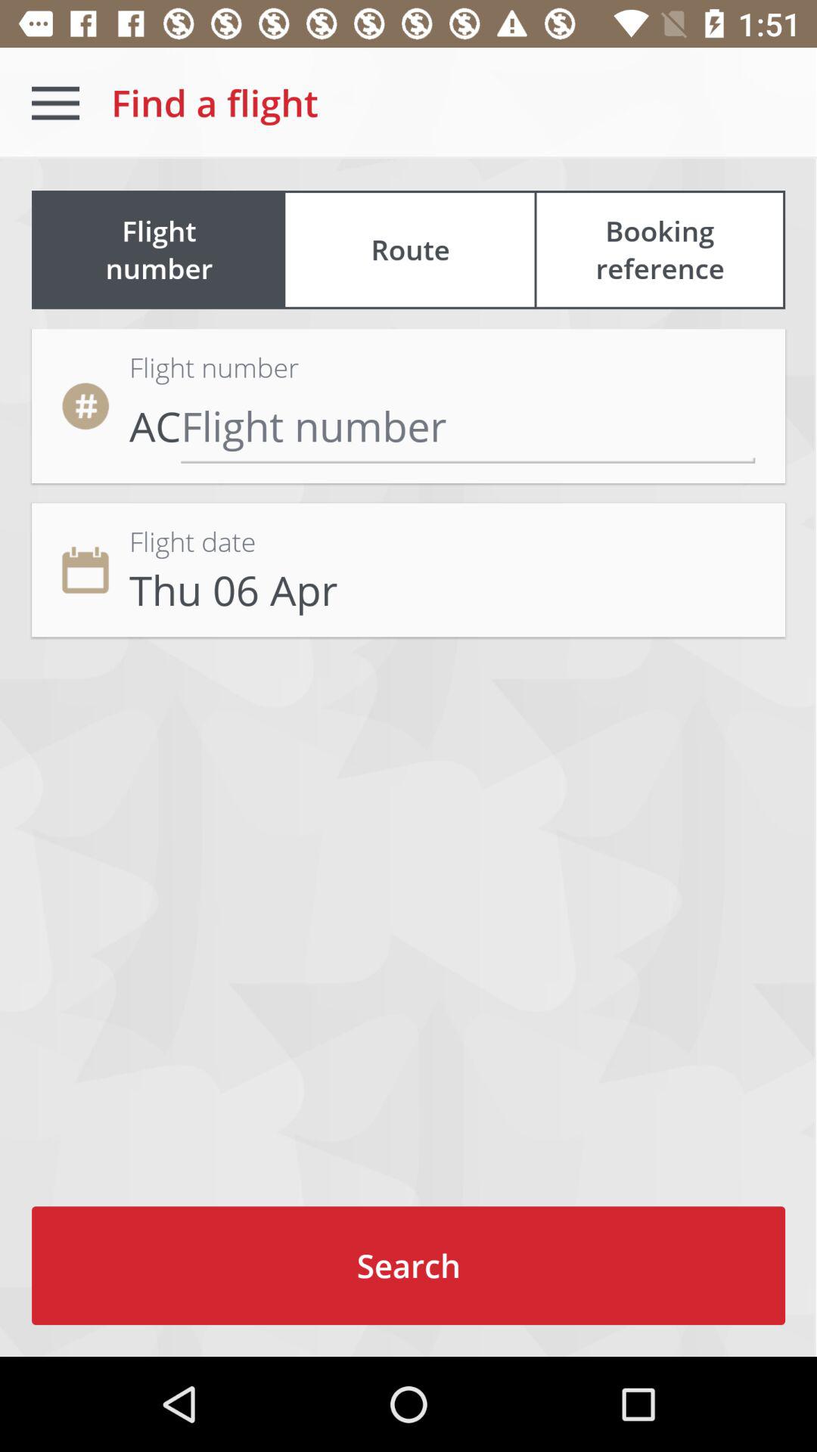 Image resolution: width=817 pixels, height=1452 pixels. I want to click on open the icon to the left of the find a flight, so click(55, 103).